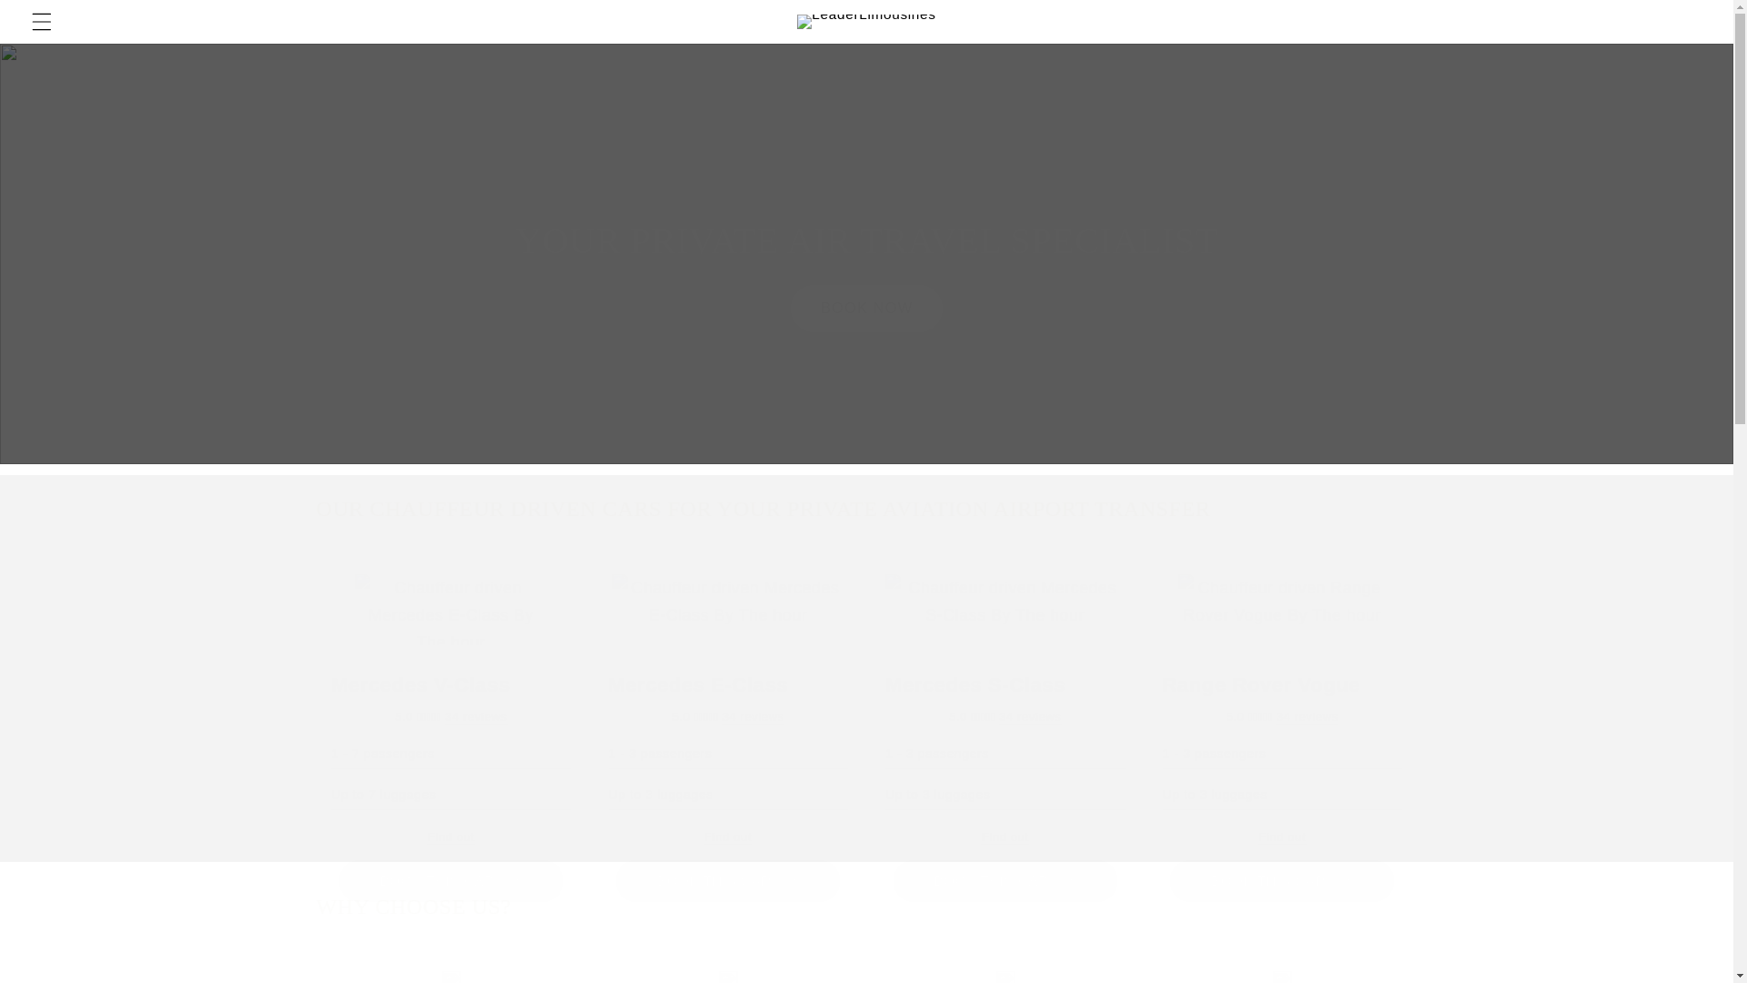 The image size is (1747, 983). I want to click on TESTIMONIALS, so click(475, 715).